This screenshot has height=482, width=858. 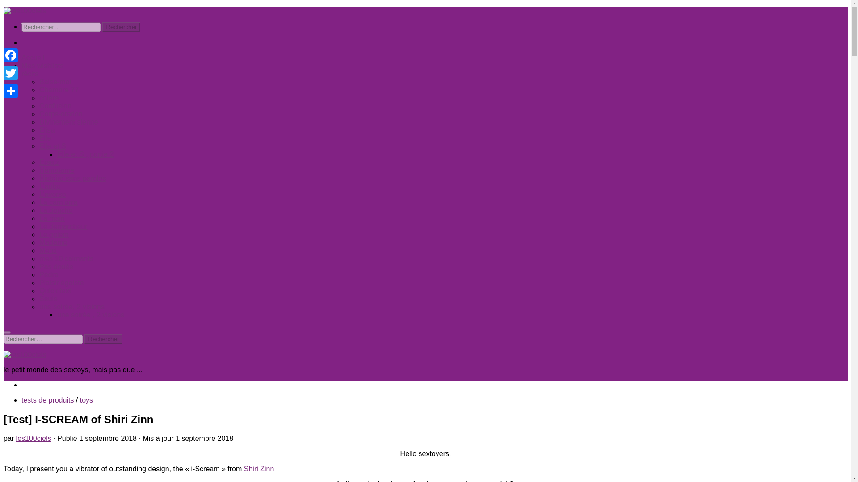 I want to click on Rechercher, so click(x=121, y=27).